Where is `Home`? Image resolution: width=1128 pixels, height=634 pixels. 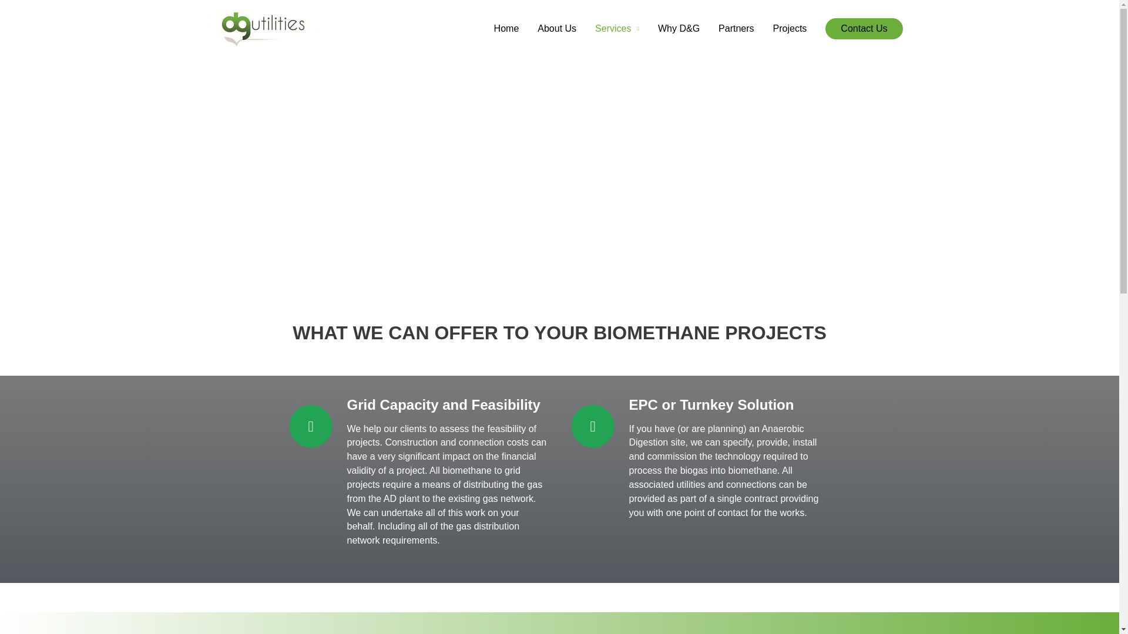
Home is located at coordinates (506, 28).